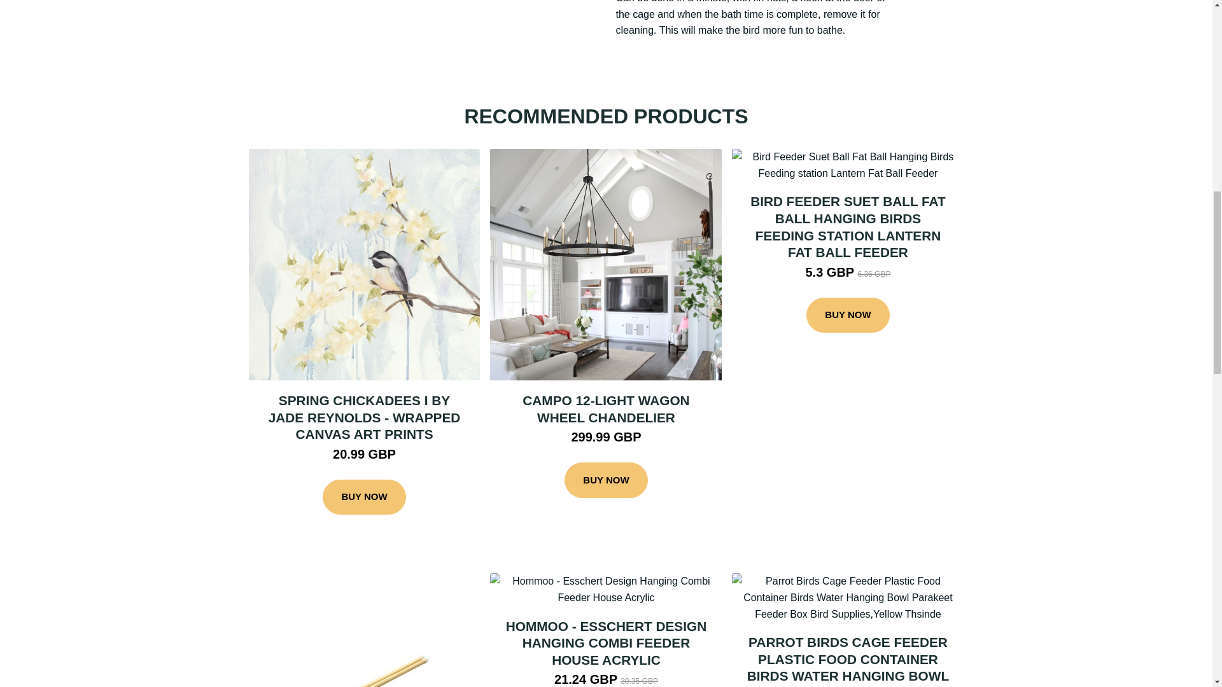  What do you see at coordinates (606, 480) in the screenshot?
I see `BUY NOW` at bounding box center [606, 480].